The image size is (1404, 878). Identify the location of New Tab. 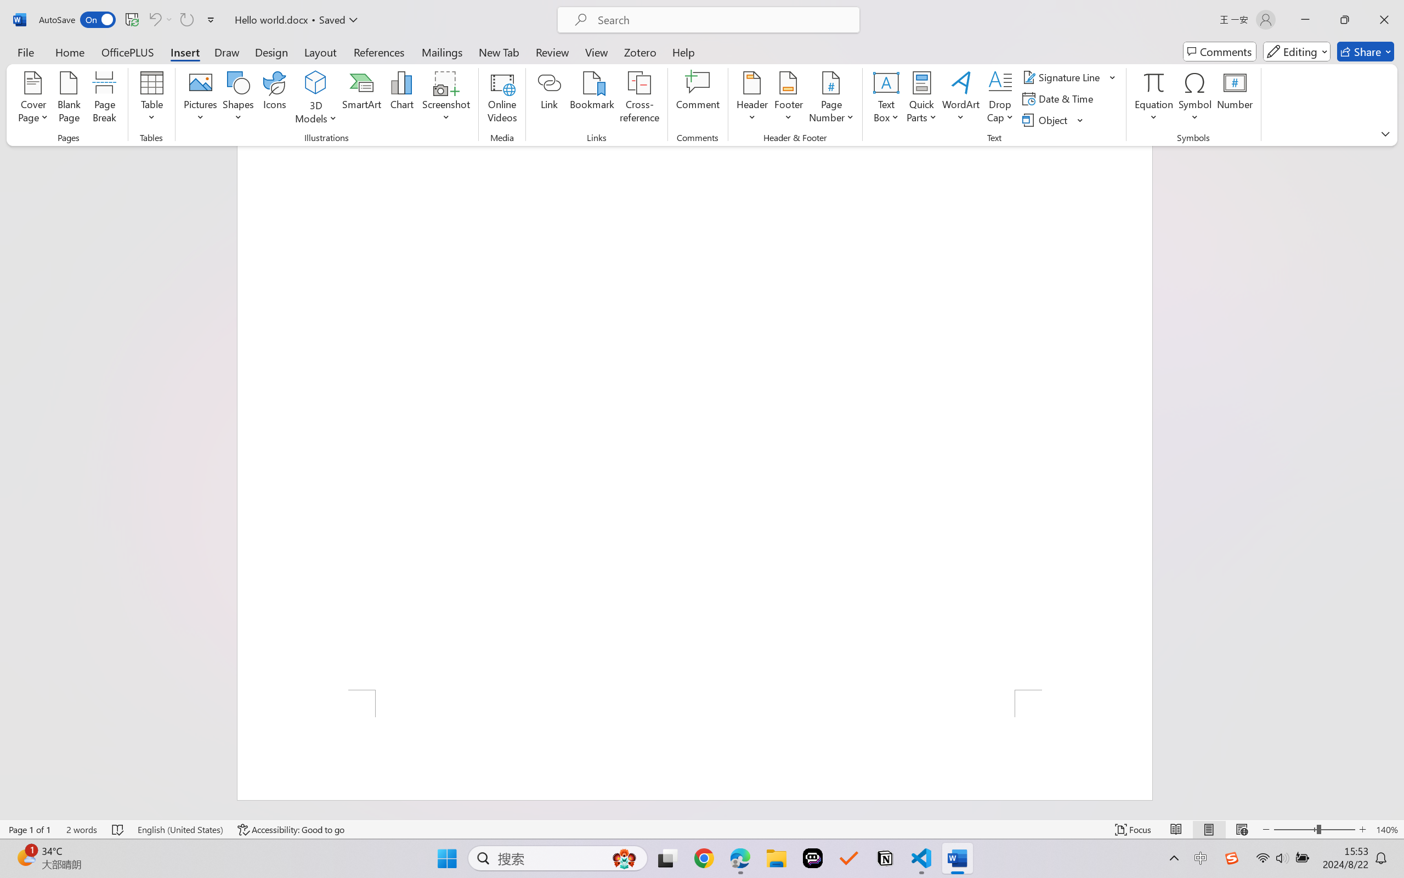
(499, 52).